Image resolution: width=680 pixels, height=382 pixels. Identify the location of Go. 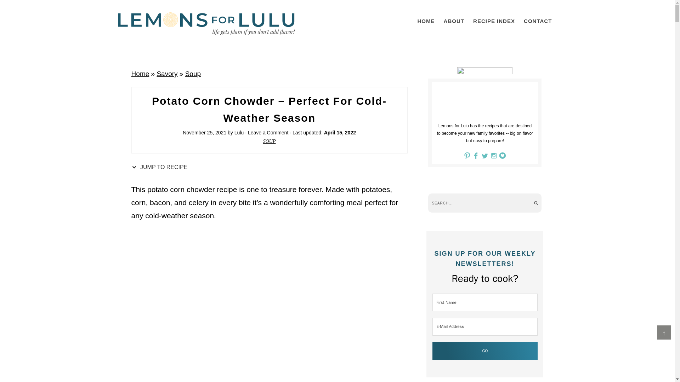
(485, 351).